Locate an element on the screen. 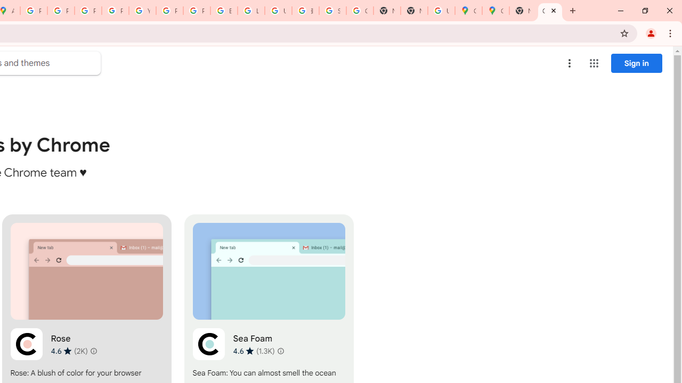 This screenshot has width=682, height=383. More options menu is located at coordinates (570, 63).